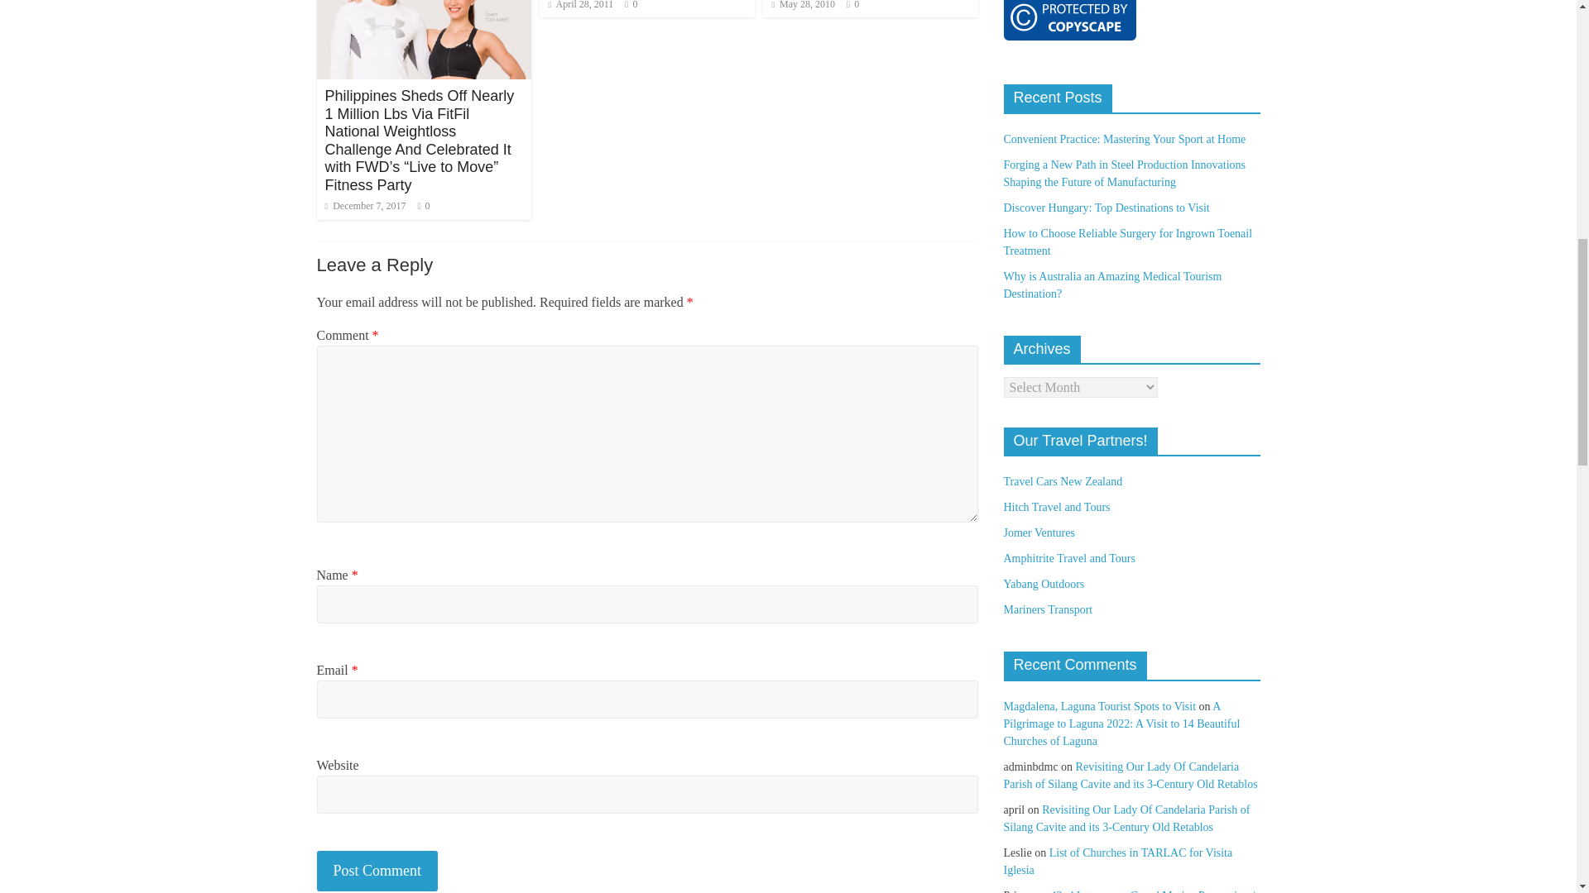 This screenshot has height=893, width=1589. What do you see at coordinates (364, 205) in the screenshot?
I see `December 7, 2017` at bounding box center [364, 205].